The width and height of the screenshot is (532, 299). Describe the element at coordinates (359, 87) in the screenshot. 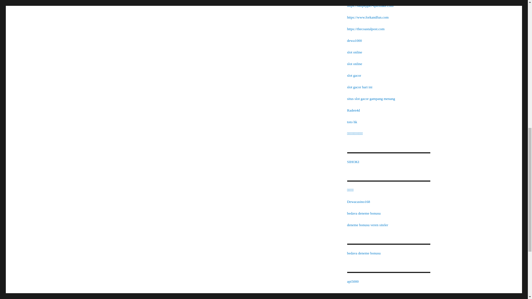

I see `slot gacor hari ini` at that location.